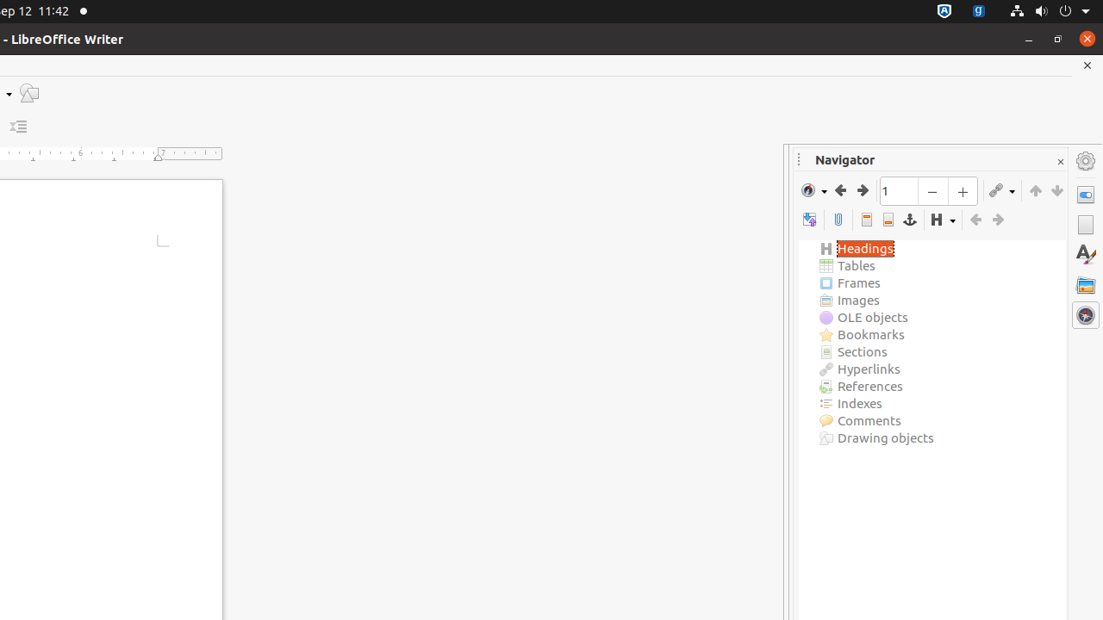 The image size is (1103, 620). What do you see at coordinates (910, 220) in the screenshot?
I see `Anchor<->Text` at bounding box center [910, 220].